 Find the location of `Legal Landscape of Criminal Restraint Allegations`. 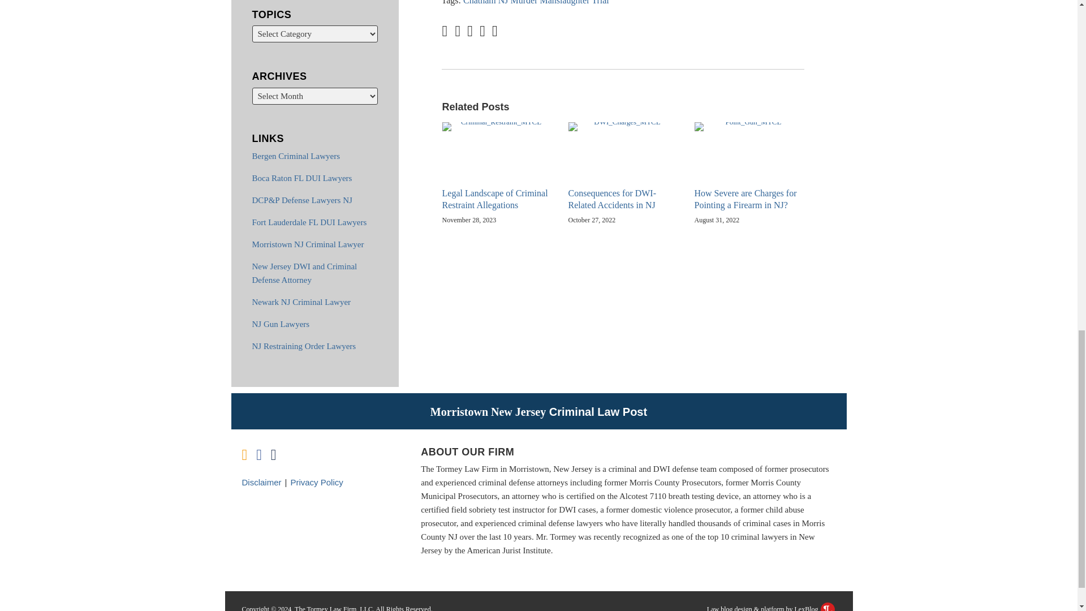

Legal Landscape of Criminal Restraint Allegations is located at coordinates (497, 199).